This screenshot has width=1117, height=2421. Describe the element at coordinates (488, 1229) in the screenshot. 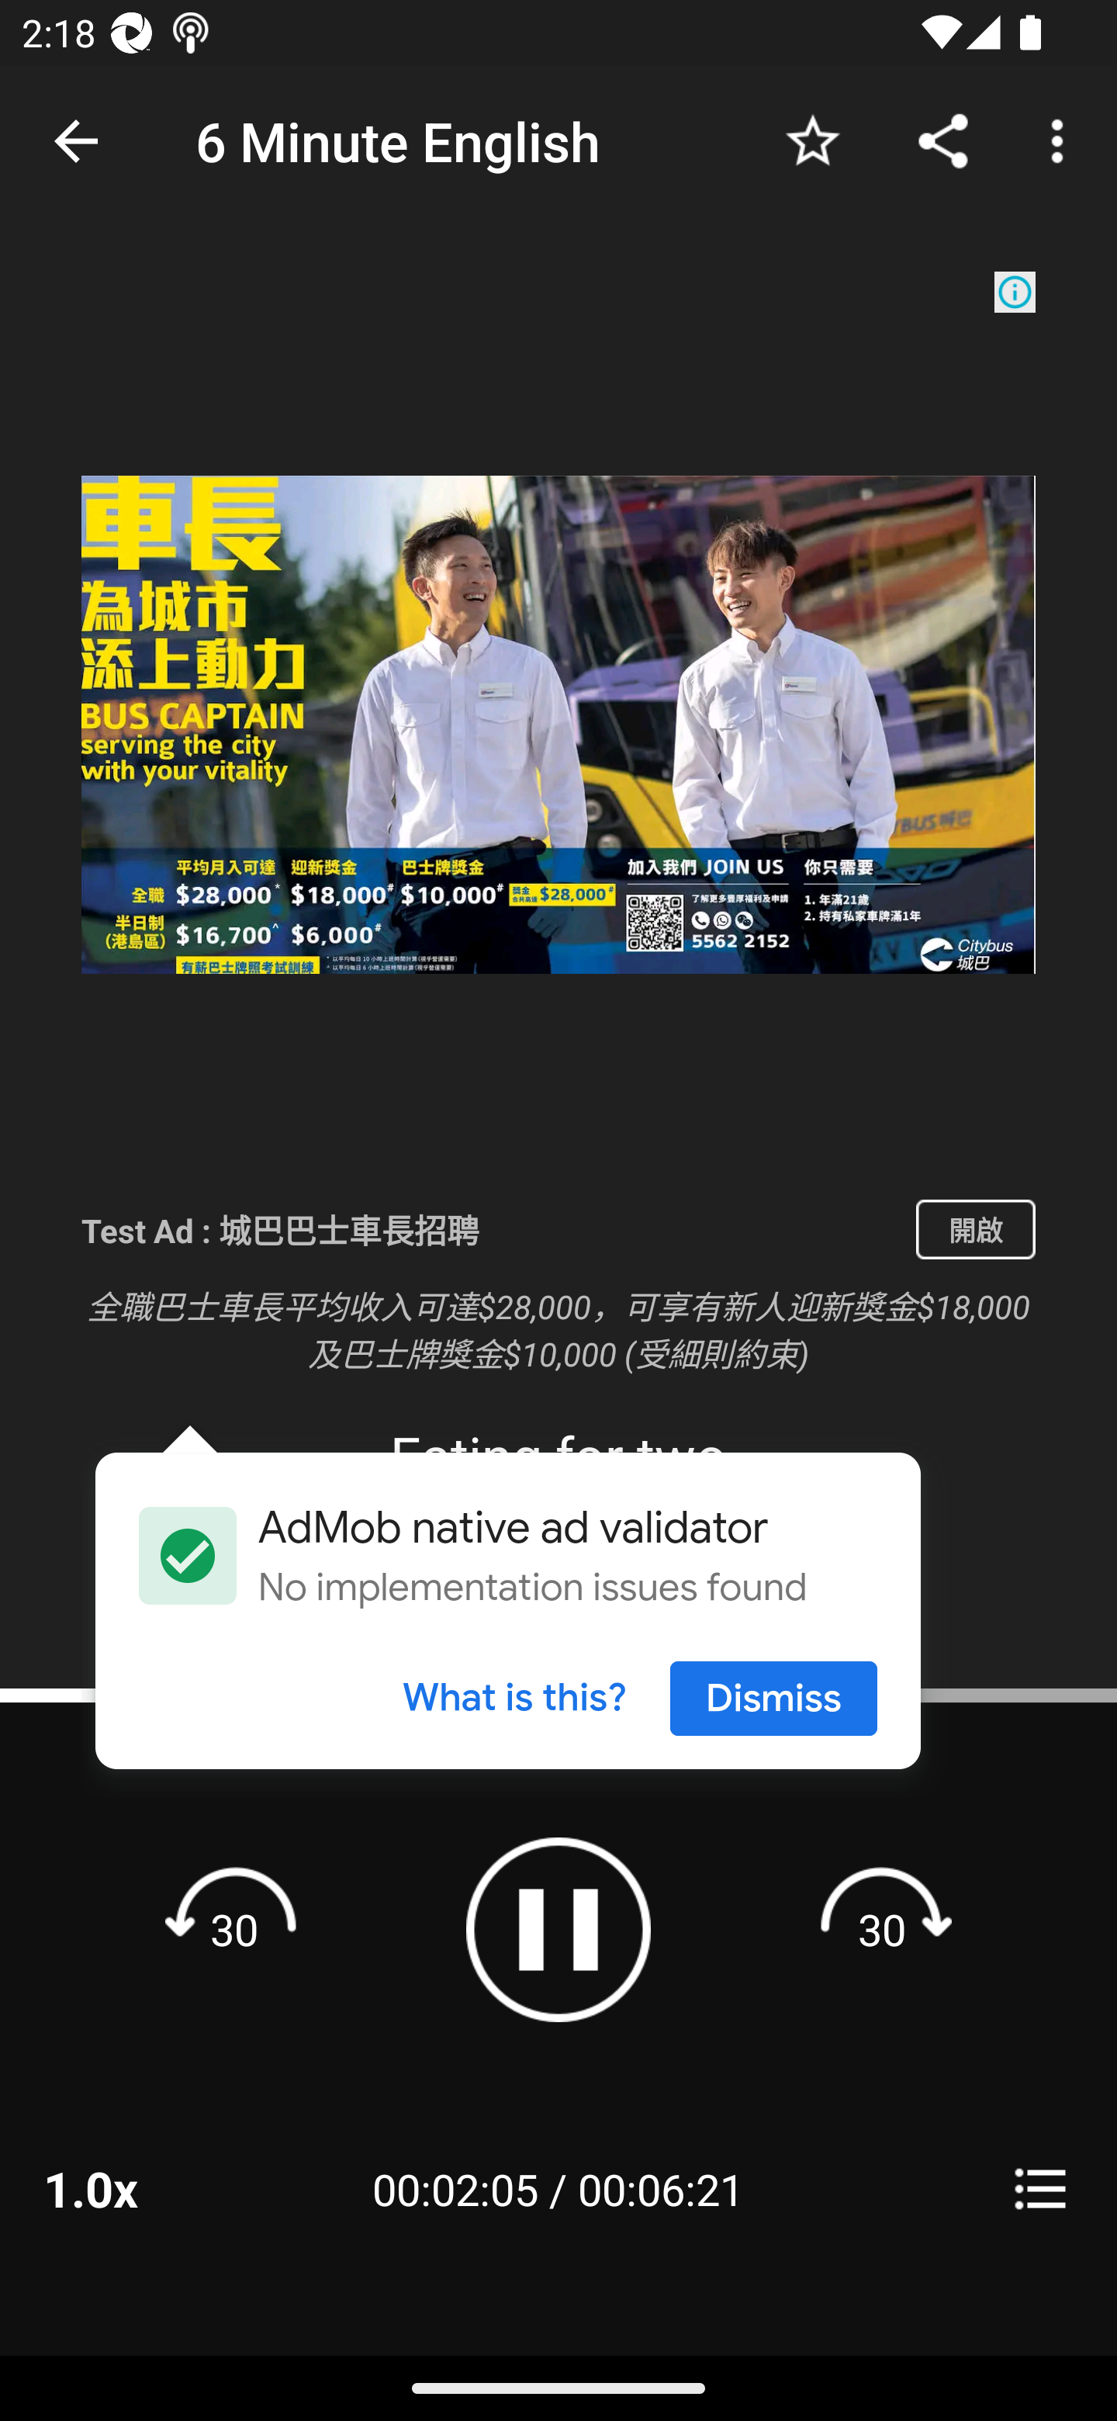

I see `Test Ad : 城巴巴士車長招聘` at that location.